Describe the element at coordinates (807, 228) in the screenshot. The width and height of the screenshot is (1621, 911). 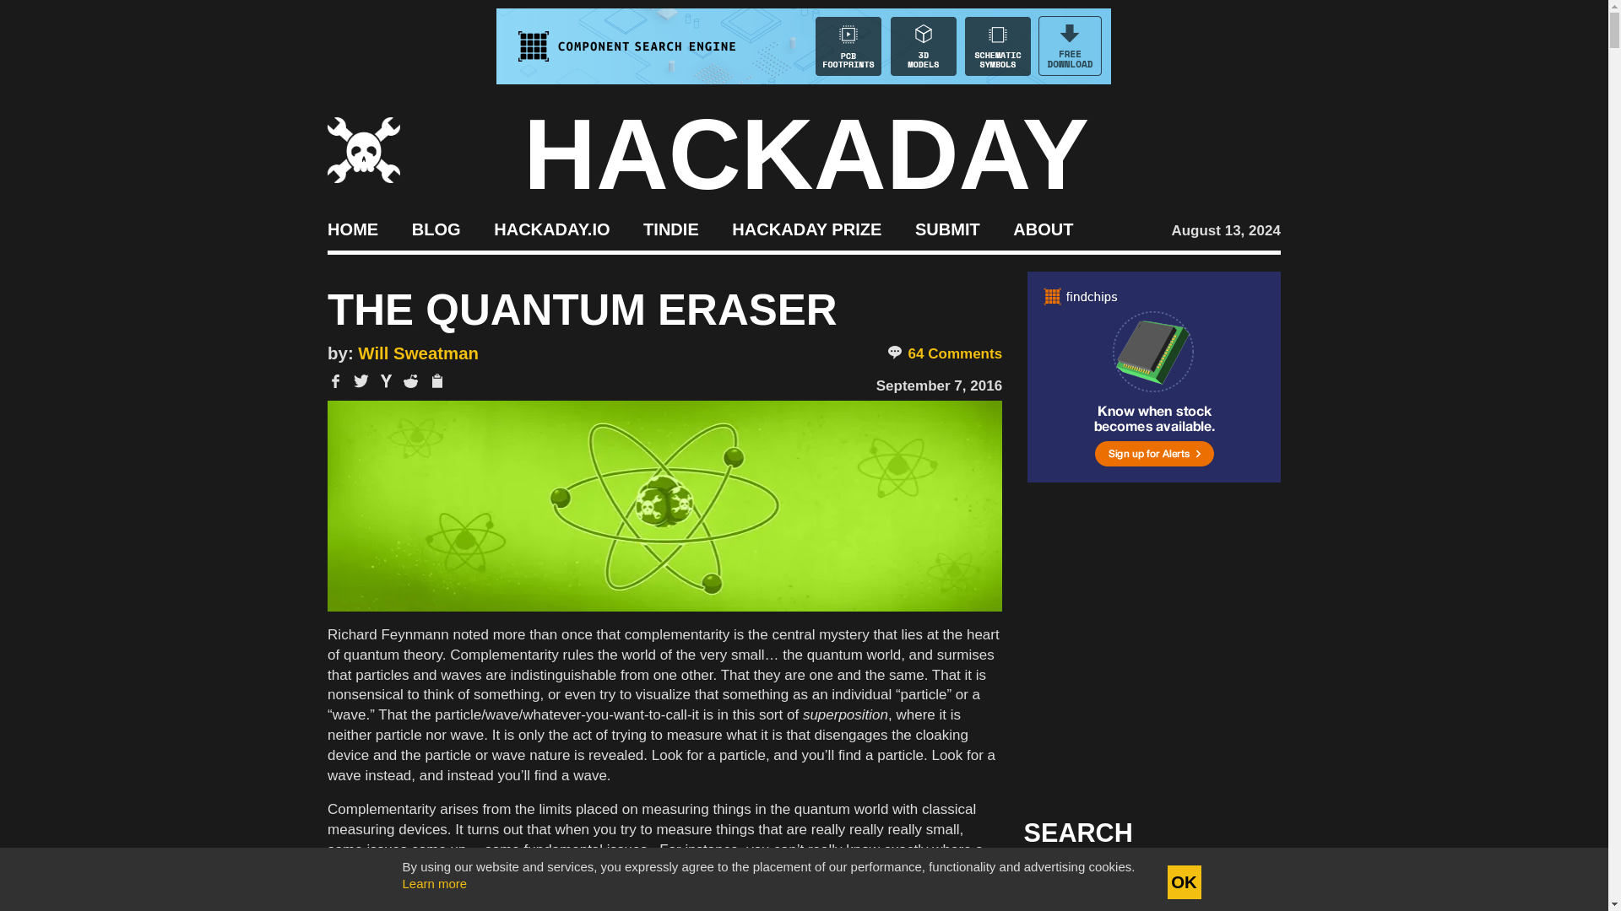
I see `HACKADAY PRIZE` at that location.